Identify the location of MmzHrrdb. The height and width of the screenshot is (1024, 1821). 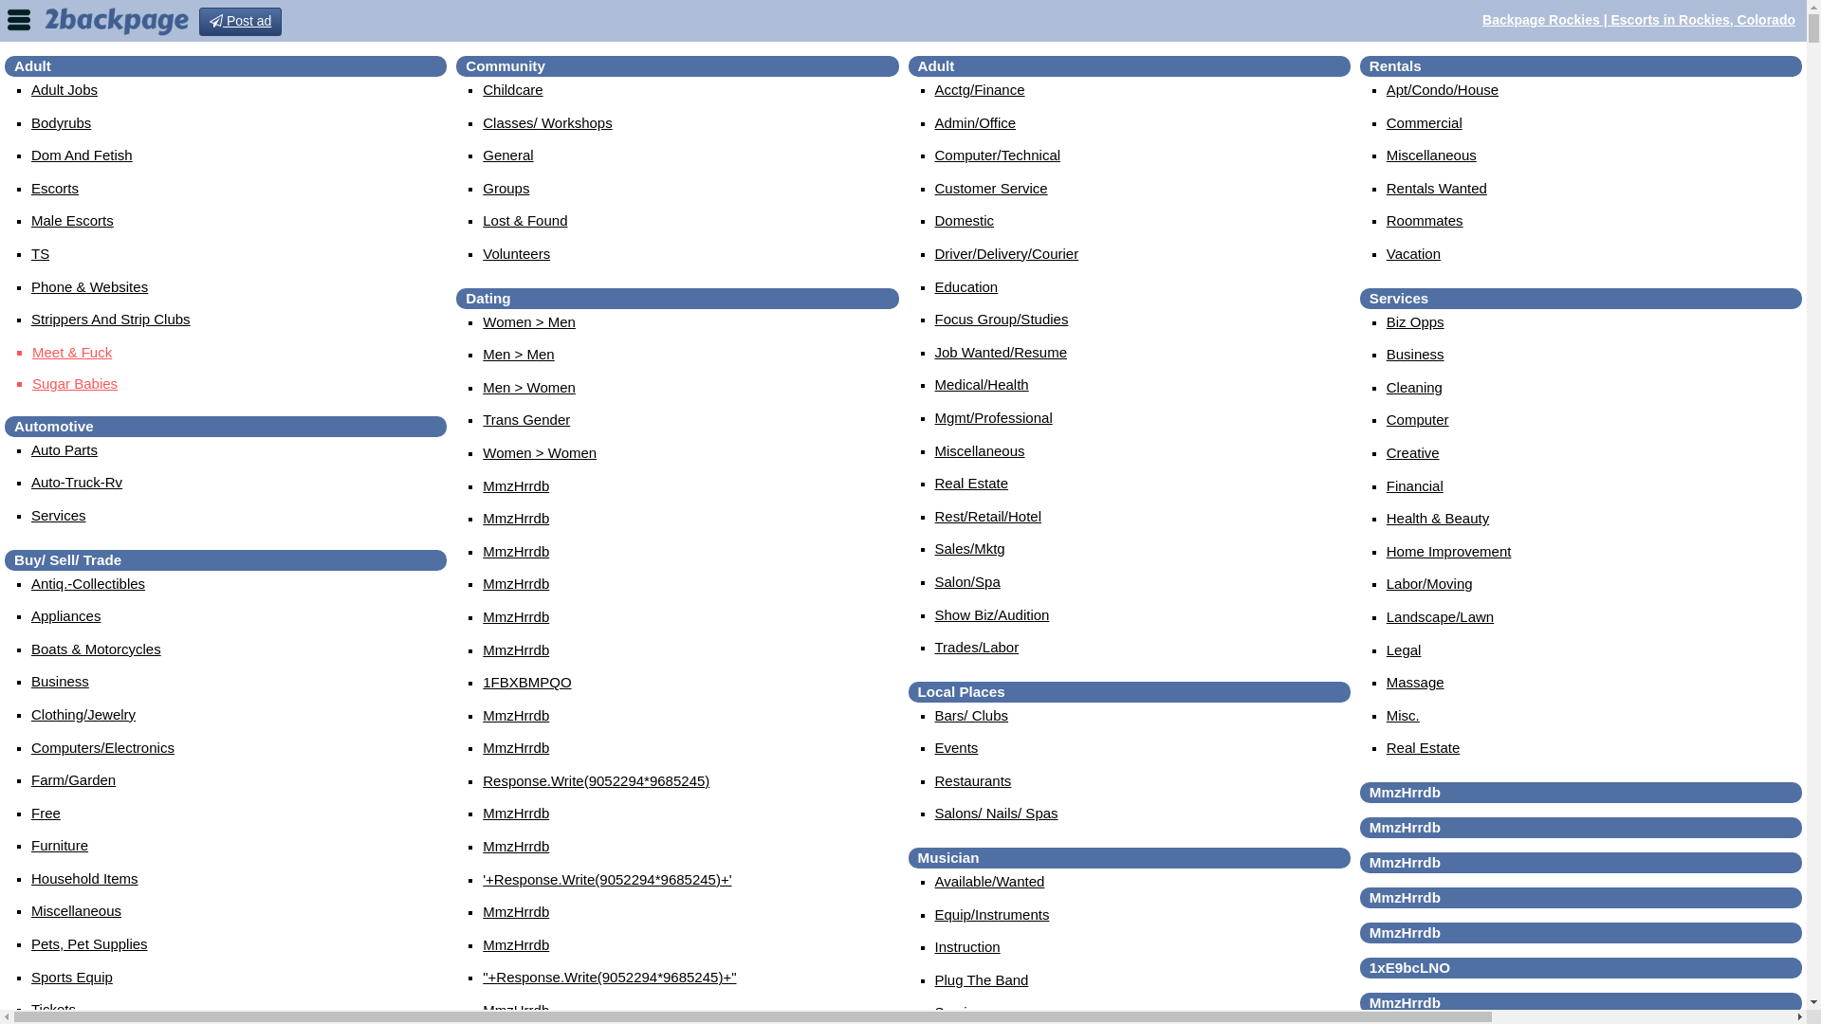
(516, 846).